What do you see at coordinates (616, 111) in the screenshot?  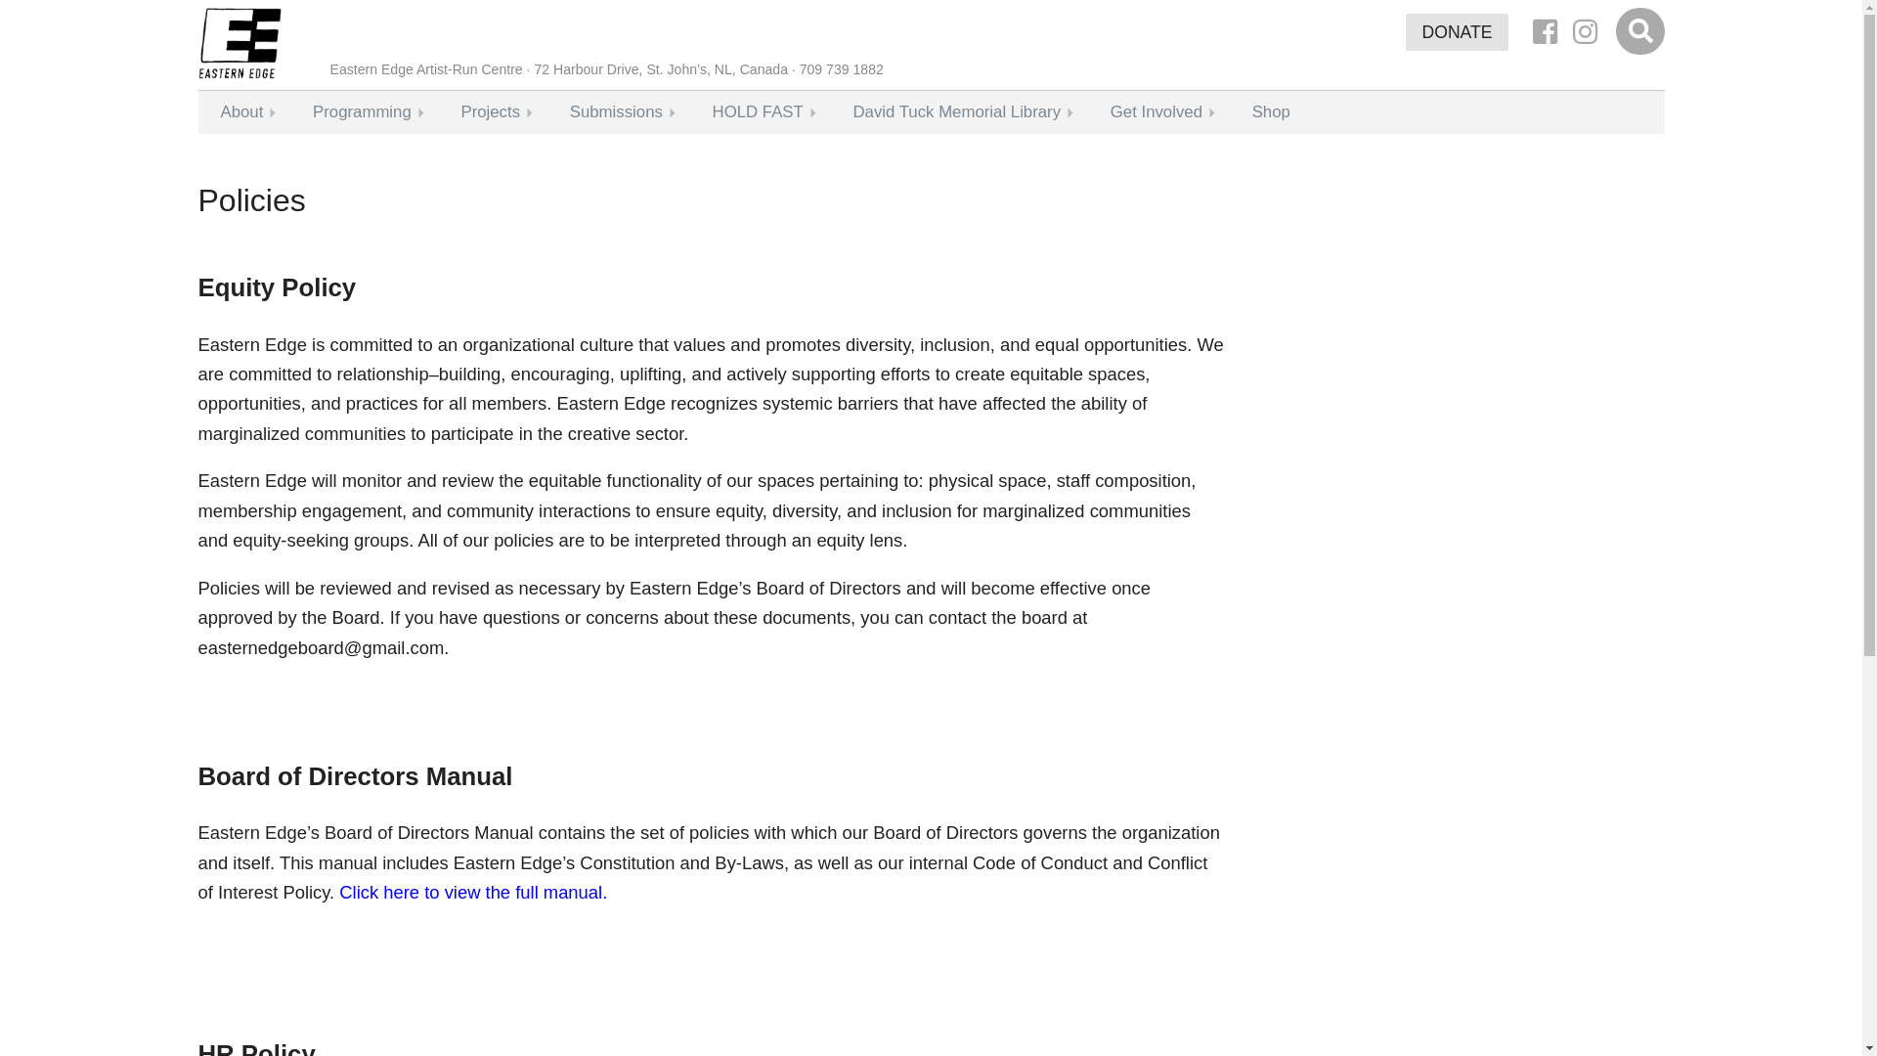 I see `Submissions` at bounding box center [616, 111].